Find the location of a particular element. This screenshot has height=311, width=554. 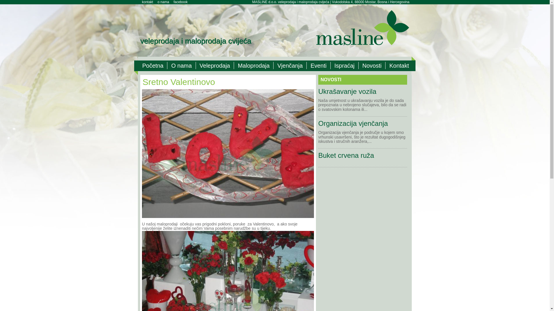

Veleprodaja is located at coordinates (215, 66).